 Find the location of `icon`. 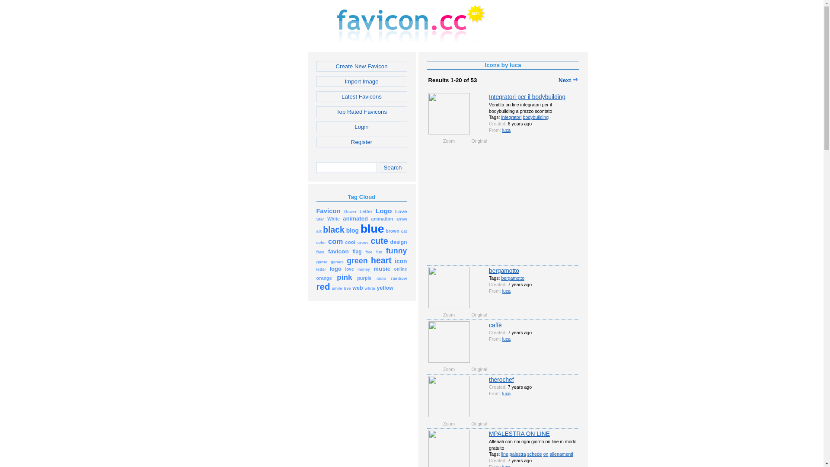

icon is located at coordinates (401, 261).